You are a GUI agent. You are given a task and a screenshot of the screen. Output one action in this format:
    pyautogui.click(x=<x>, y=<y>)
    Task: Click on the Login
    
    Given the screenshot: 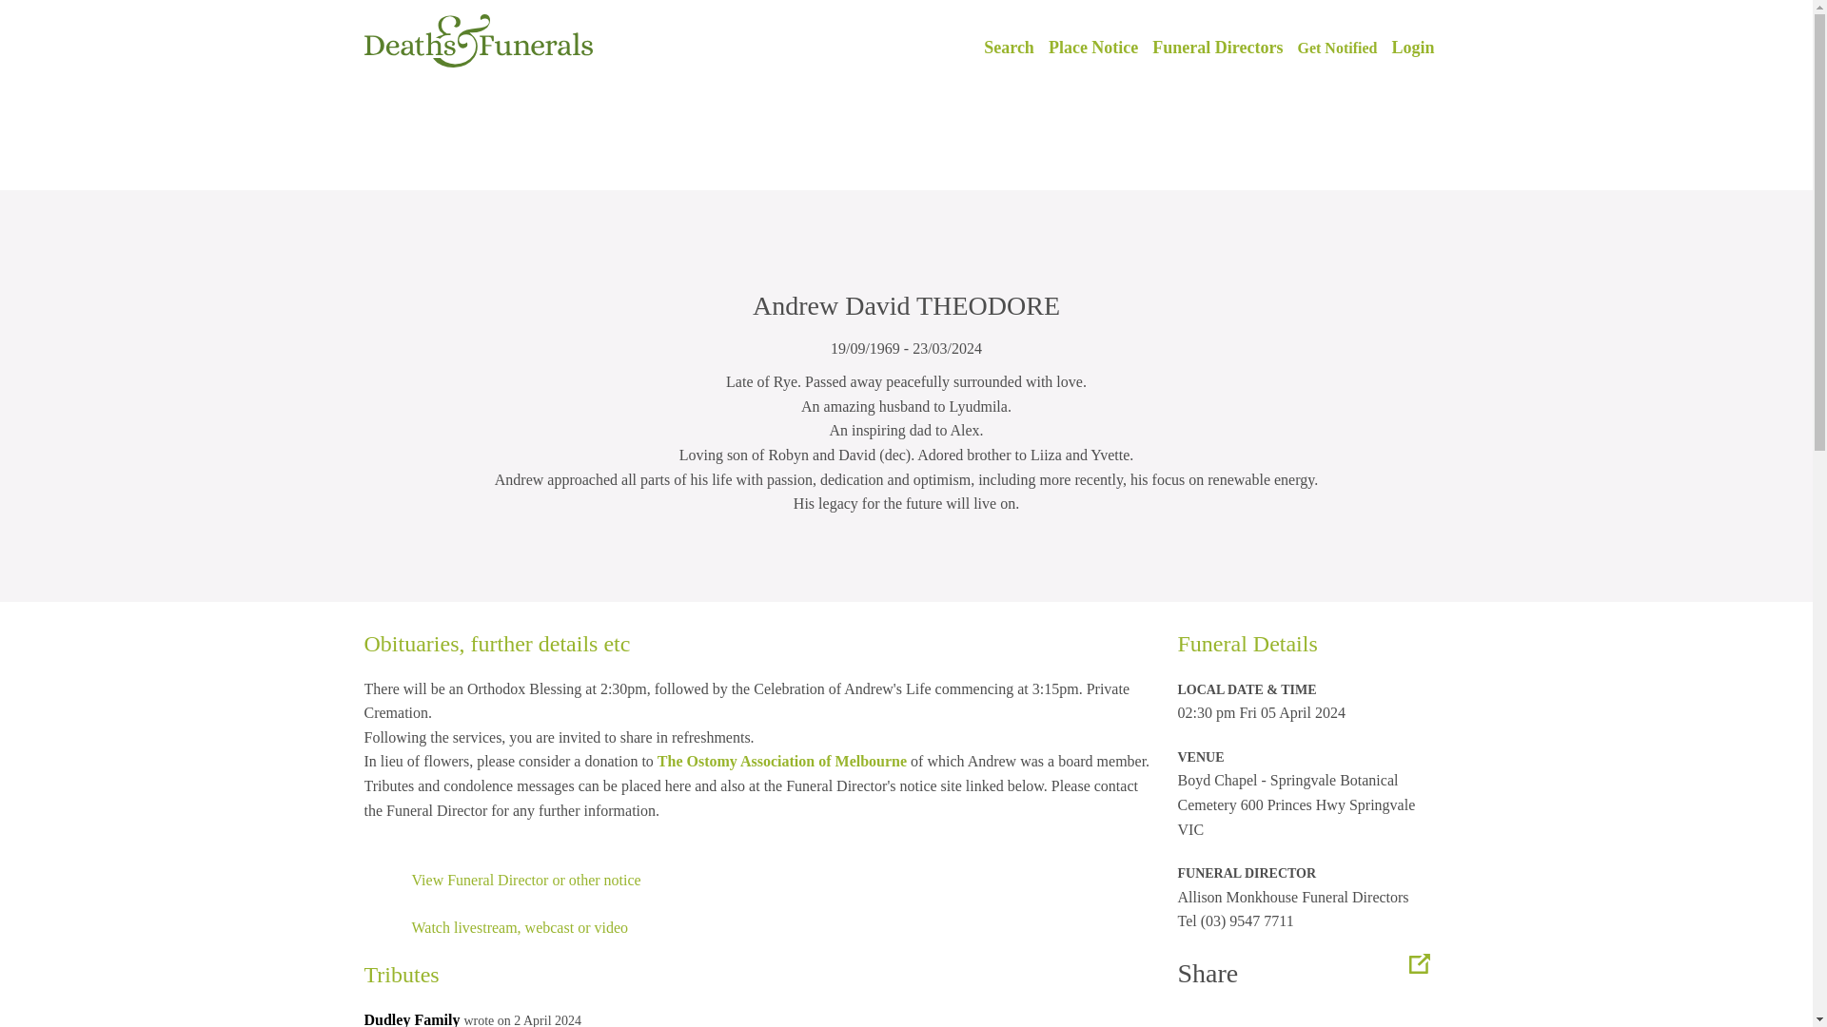 What is the action you would take?
    pyautogui.click(x=1412, y=48)
    